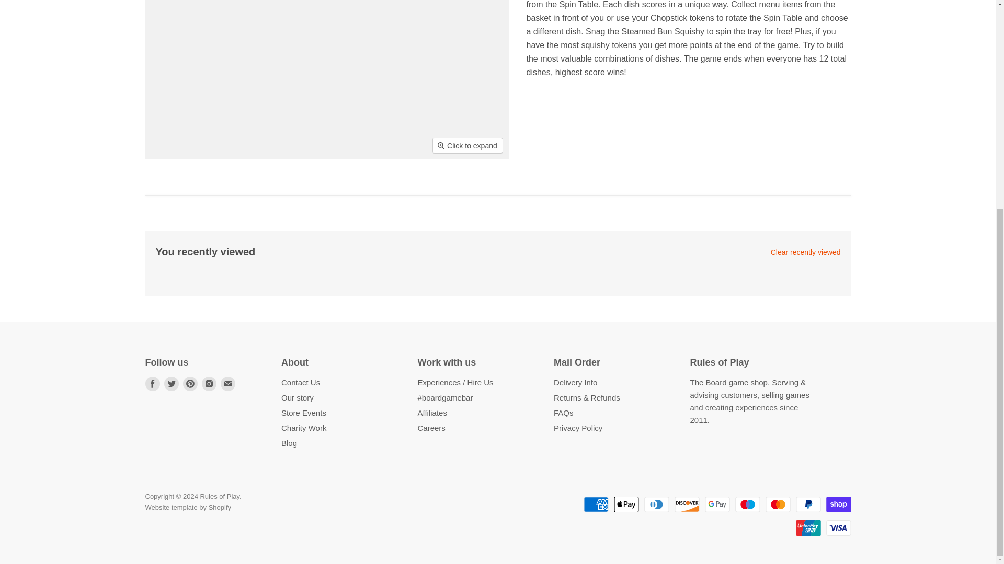 This screenshot has height=564, width=1004. Describe the element at coordinates (190, 384) in the screenshot. I see `Pinterest` at that location.